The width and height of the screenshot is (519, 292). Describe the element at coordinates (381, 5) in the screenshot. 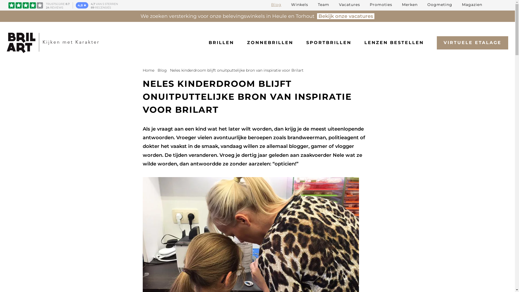

I see `Promoties` at that location.